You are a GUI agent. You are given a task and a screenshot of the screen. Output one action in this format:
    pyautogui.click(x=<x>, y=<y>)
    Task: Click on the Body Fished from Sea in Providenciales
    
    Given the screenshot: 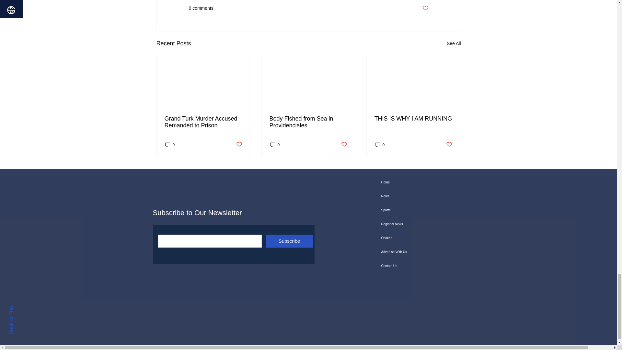 What is the action you would take?
    pyautogui.click(x=308, y=122)
    